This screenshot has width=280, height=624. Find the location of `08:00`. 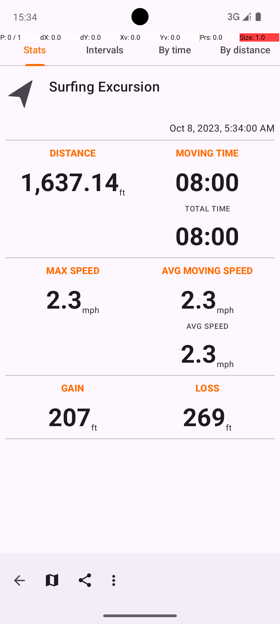

08:00 is located at coordinates (207, 181).